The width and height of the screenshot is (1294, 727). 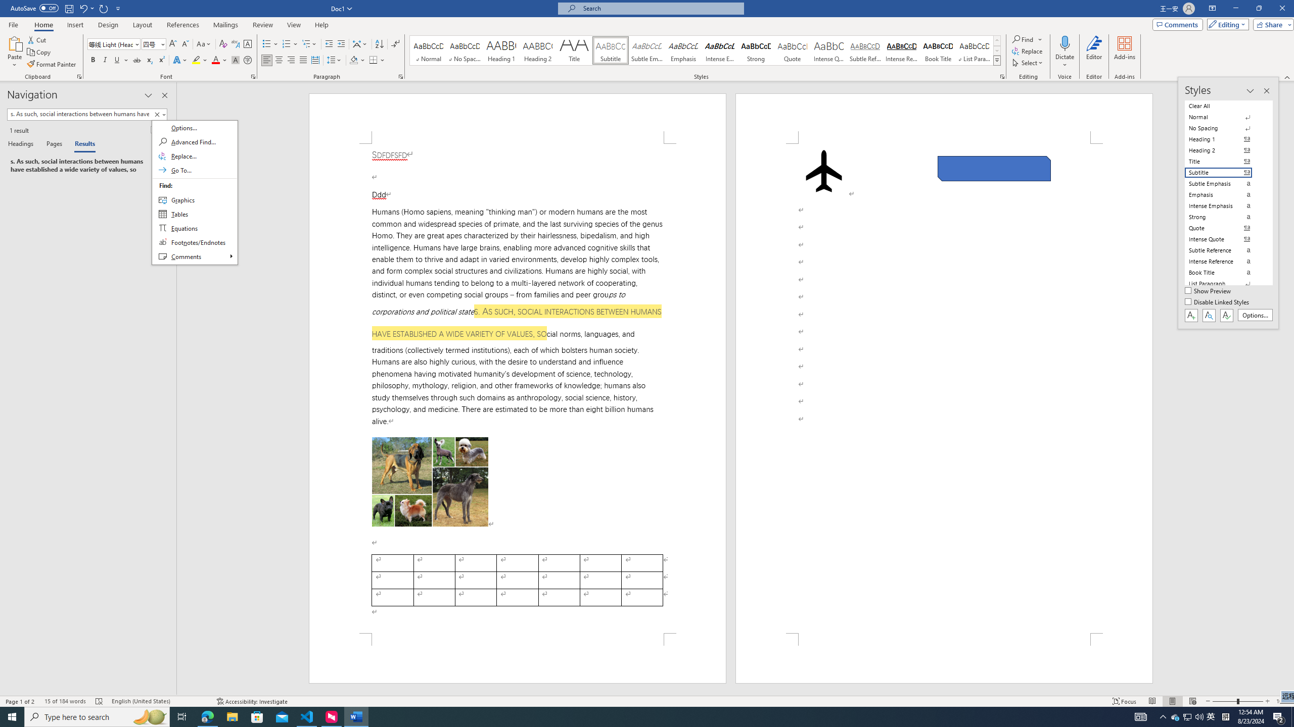 What do you see at coordinates (395, 44) in the screenshot?
I see `Show/Hide Editing Marks` at bounding box center [395, 44].